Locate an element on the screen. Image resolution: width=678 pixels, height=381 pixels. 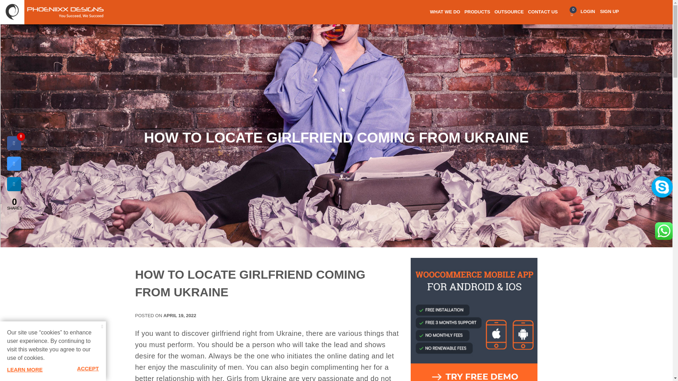
Phoeniixx is located at coordinates (12, 28).